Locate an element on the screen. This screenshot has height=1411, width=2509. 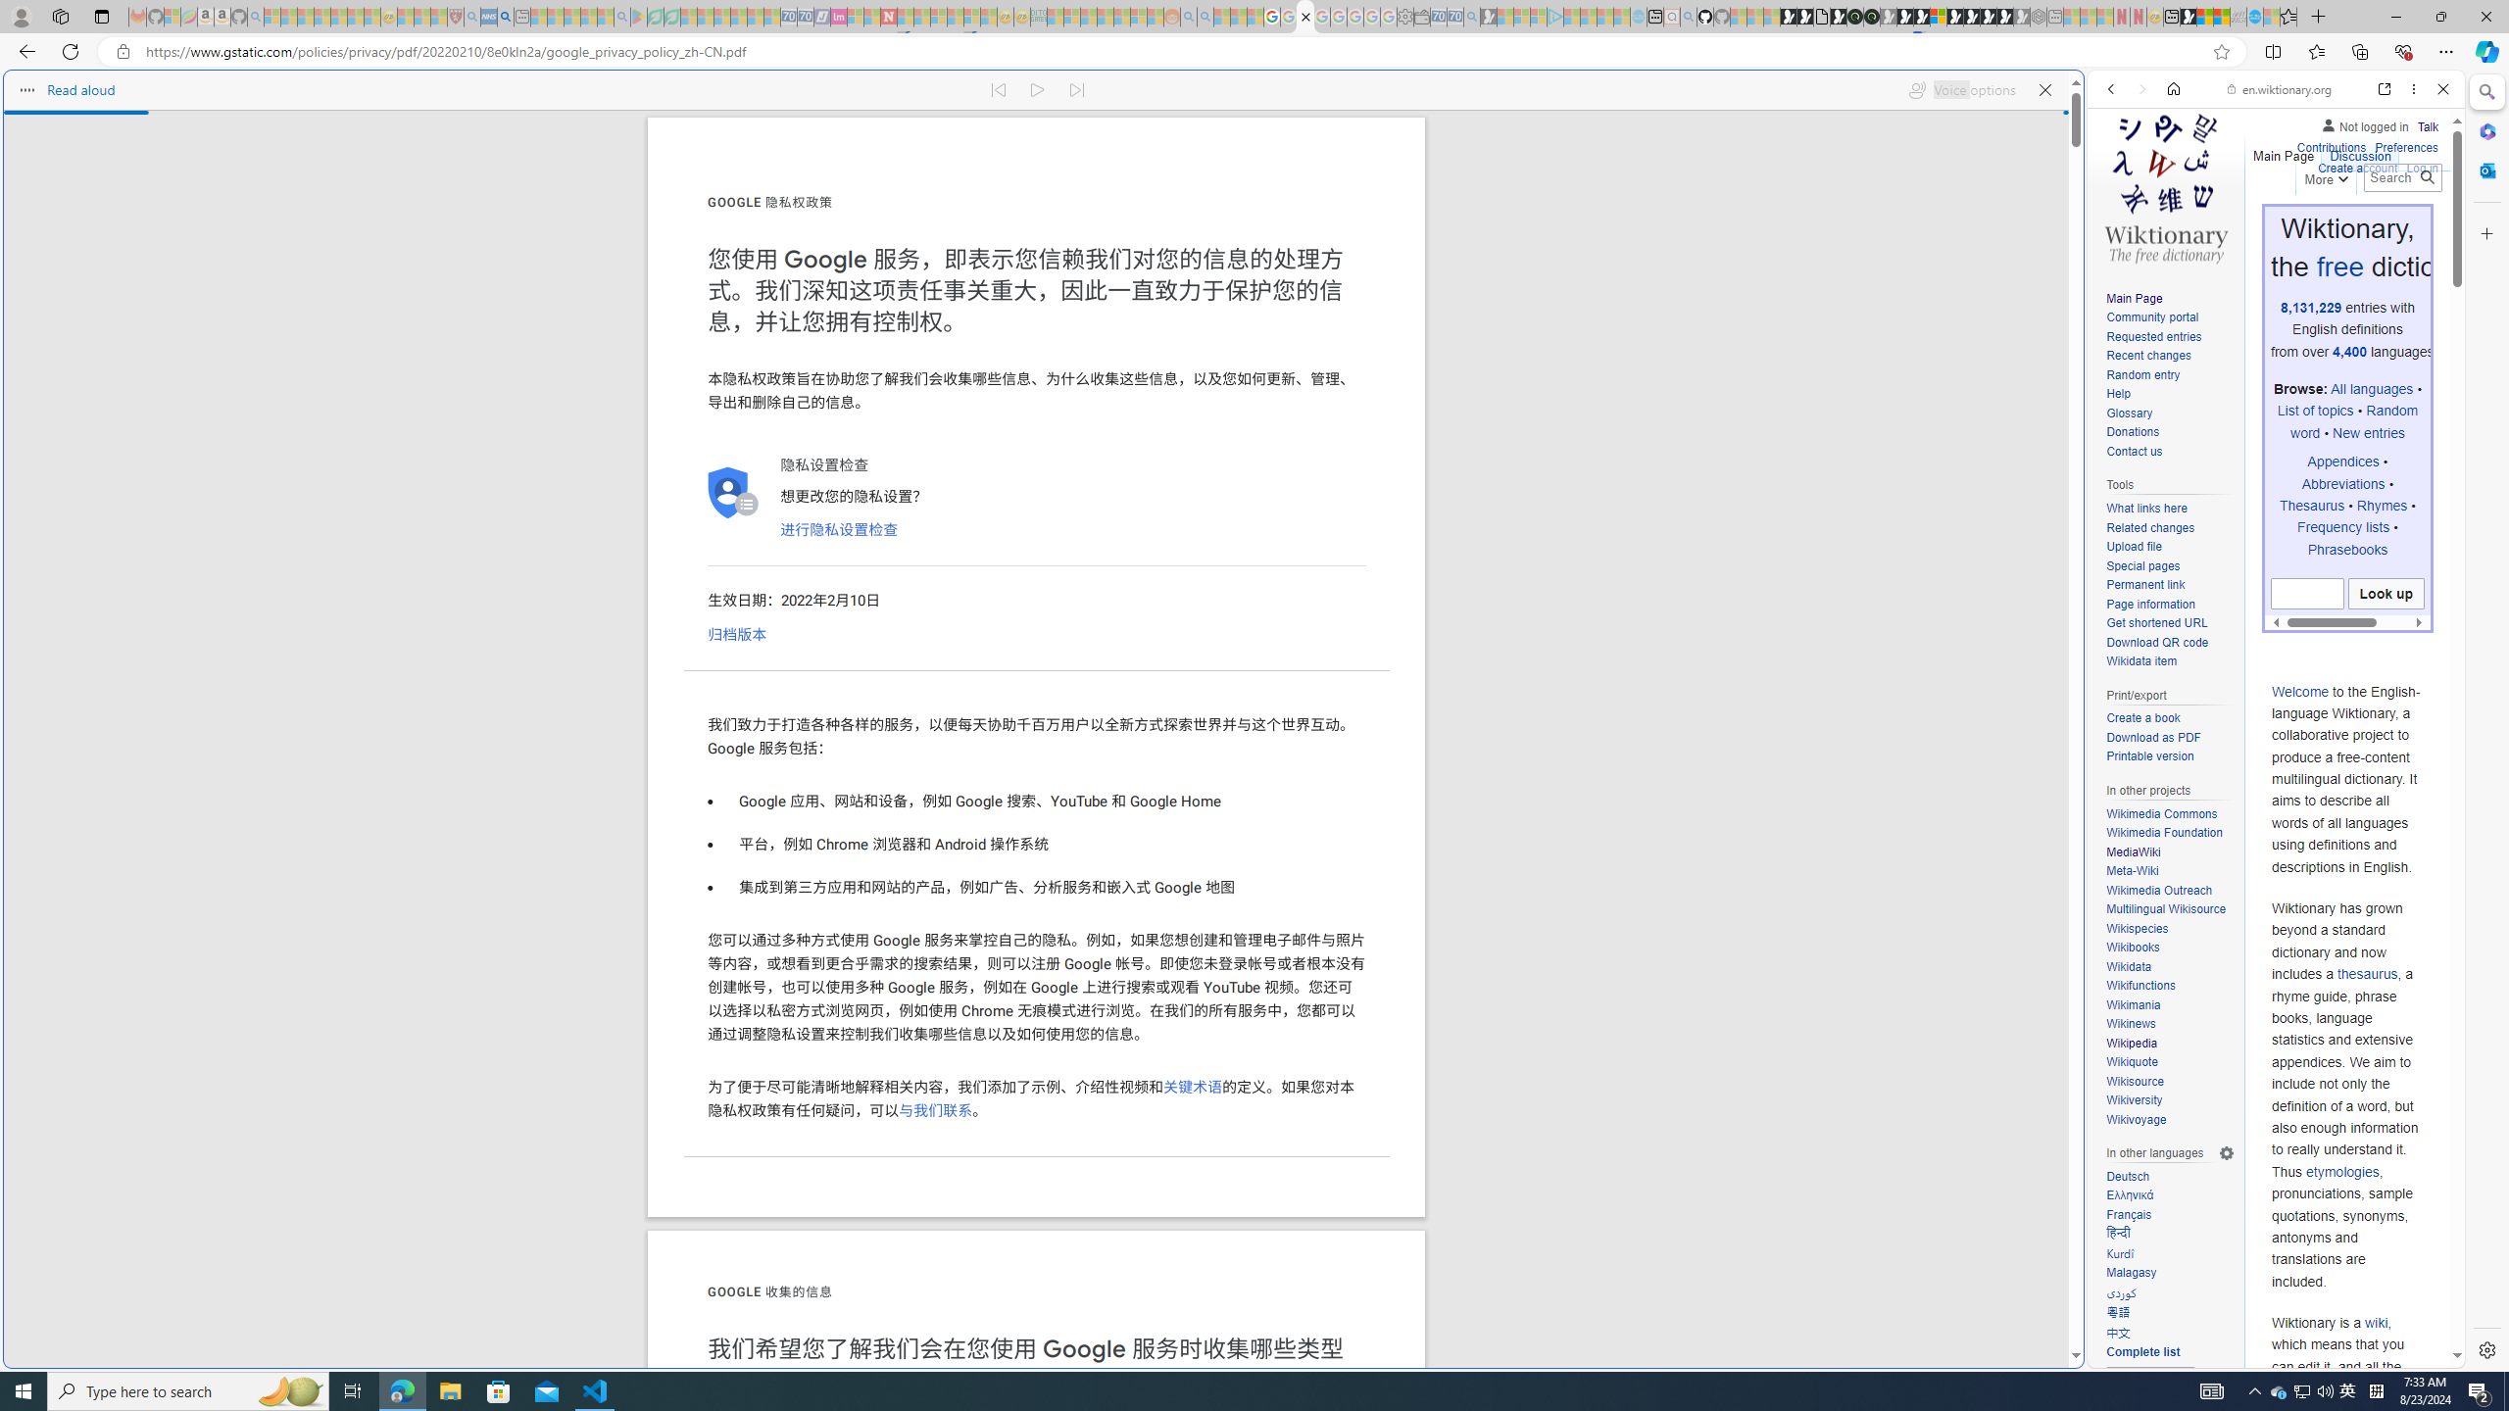
Recent changes is located at coordinates (2170, 357).